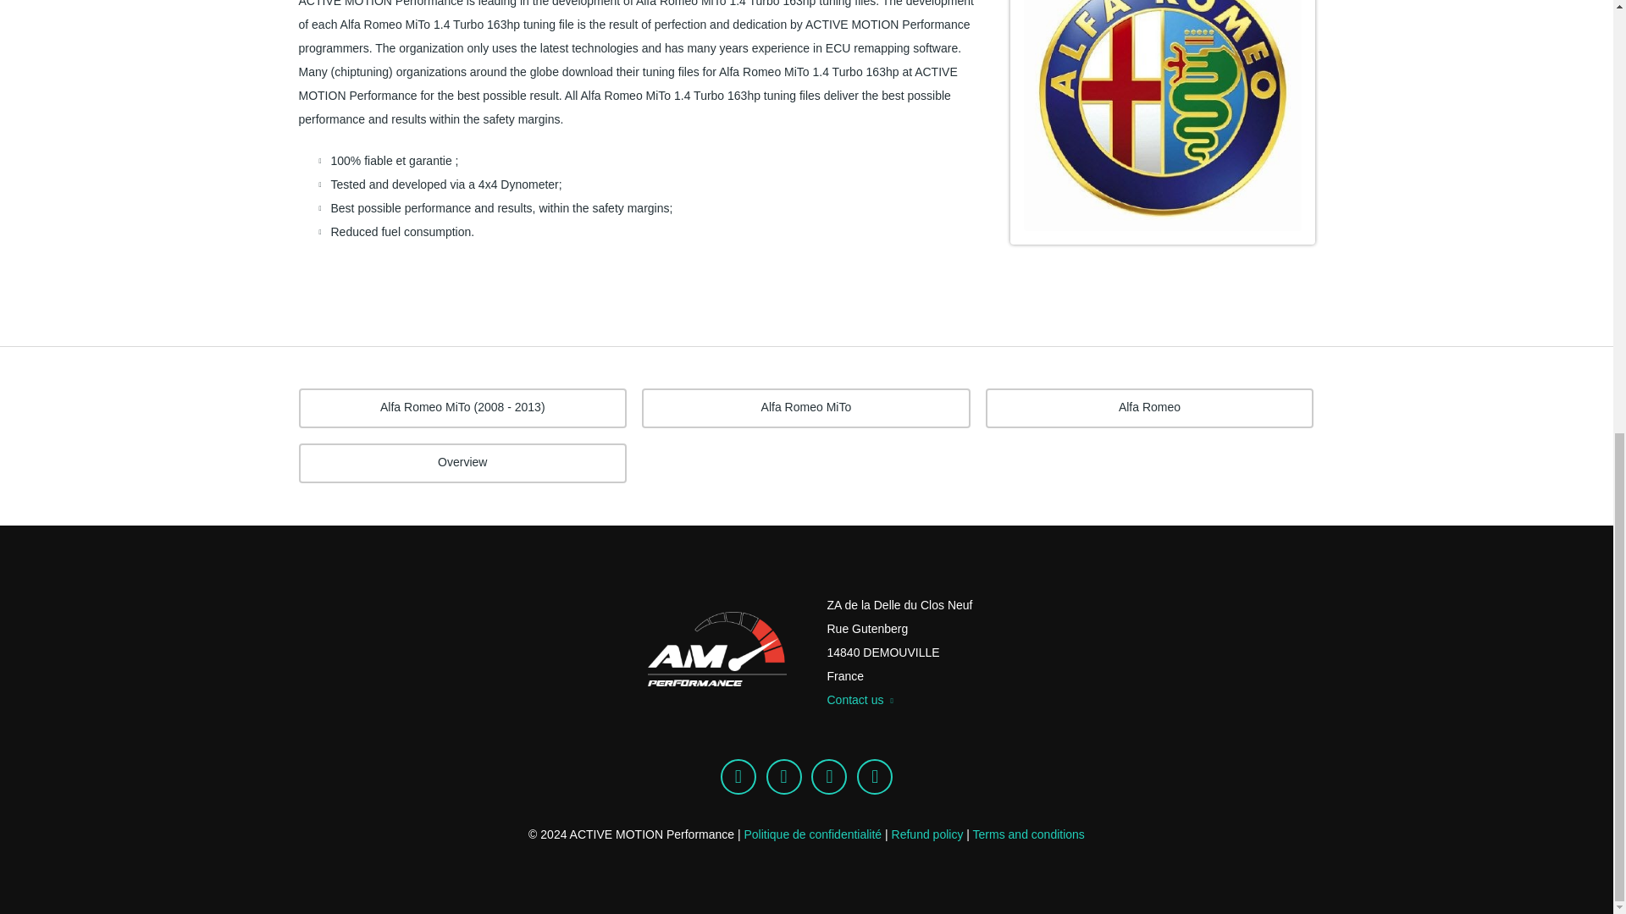 The width and height of the screenshot is (1626, 914). I want to click on Alfa Romeo MiTo, so click(806, 408).